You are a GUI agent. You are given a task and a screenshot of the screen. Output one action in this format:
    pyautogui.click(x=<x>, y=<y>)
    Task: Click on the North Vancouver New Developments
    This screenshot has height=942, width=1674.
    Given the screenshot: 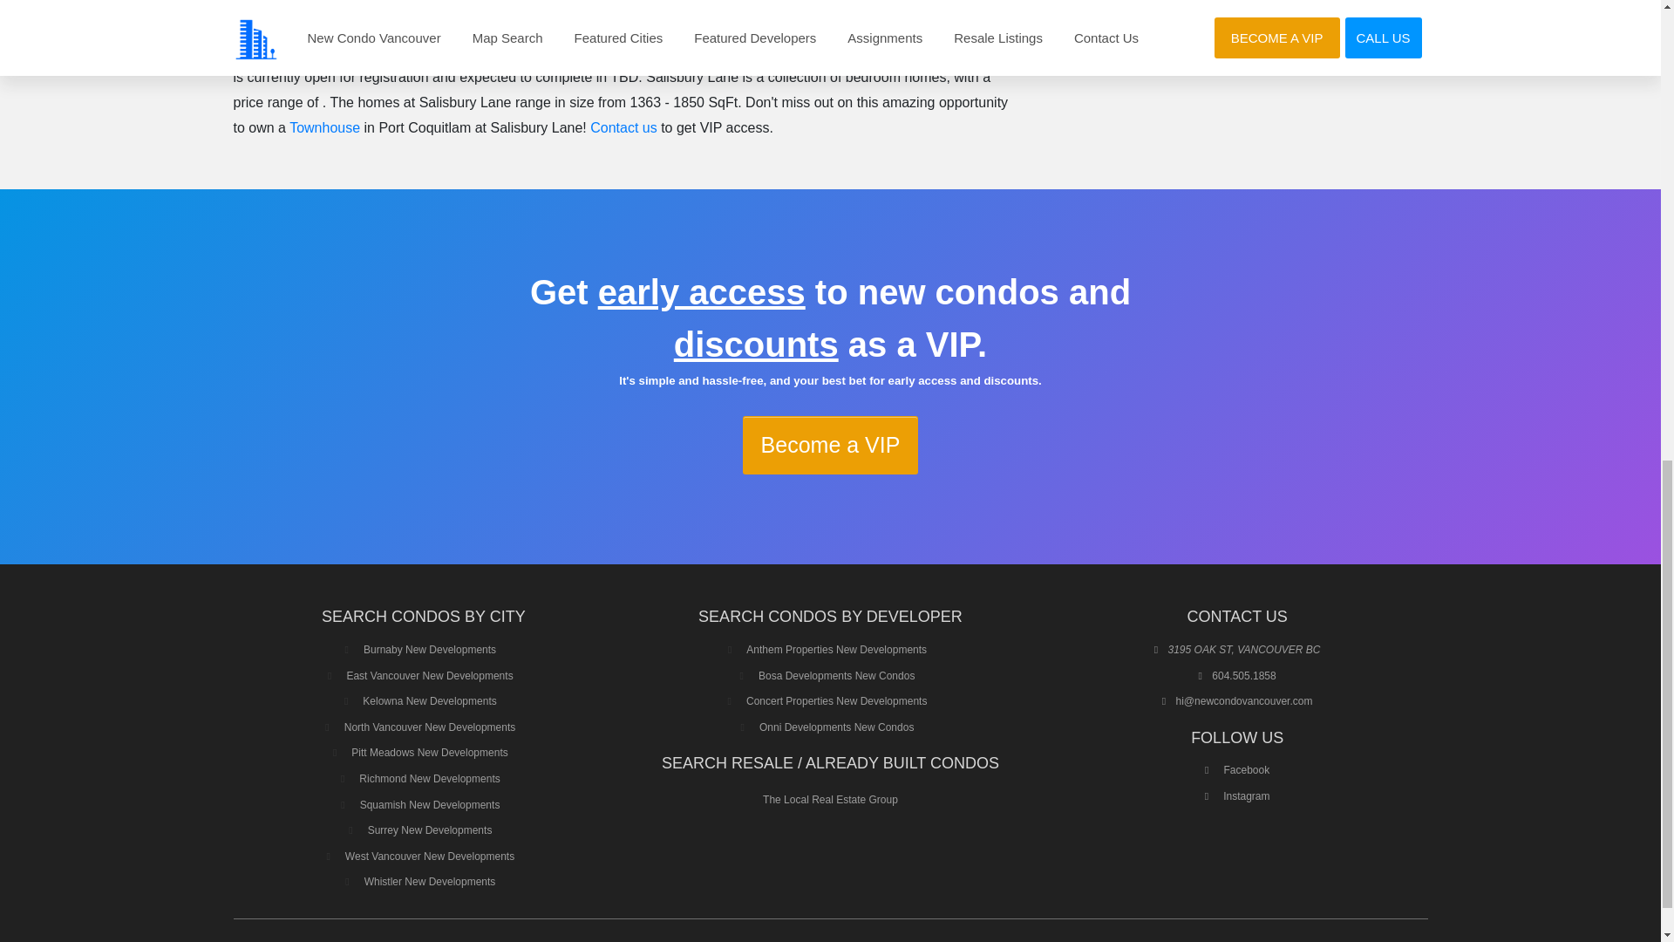 What is the action you would take?
    pyautogui.click(x=430, y=727)
    